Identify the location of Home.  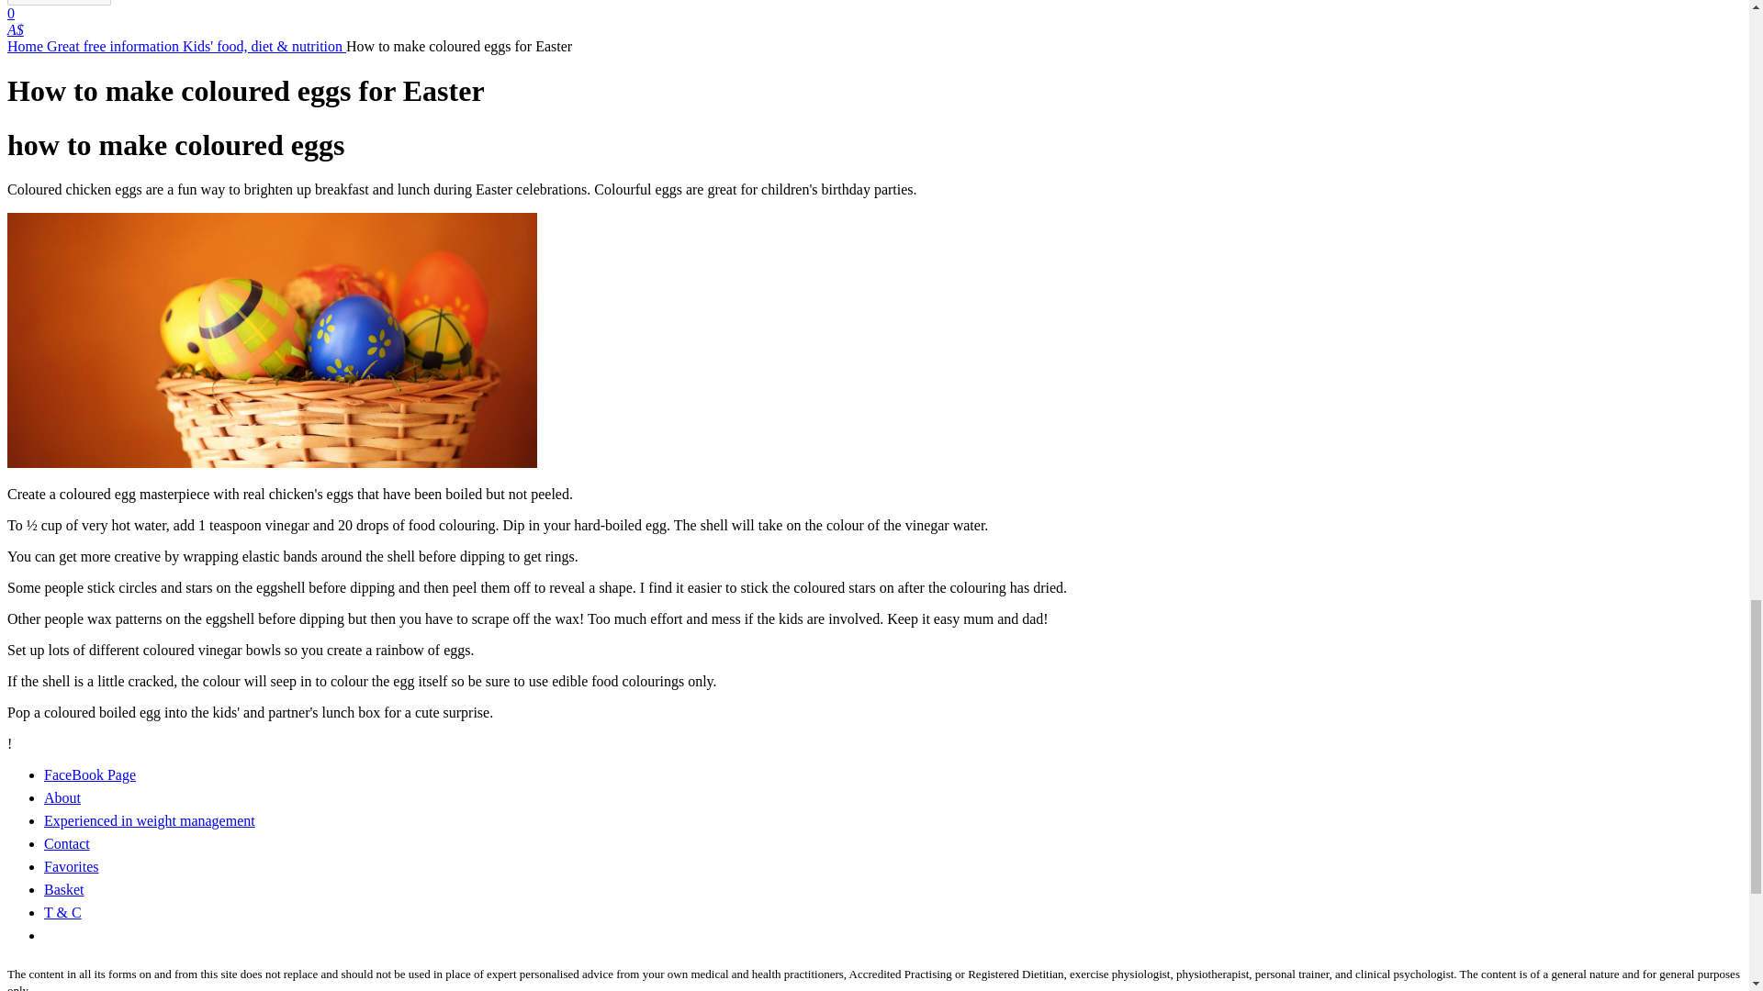
(27, 46).